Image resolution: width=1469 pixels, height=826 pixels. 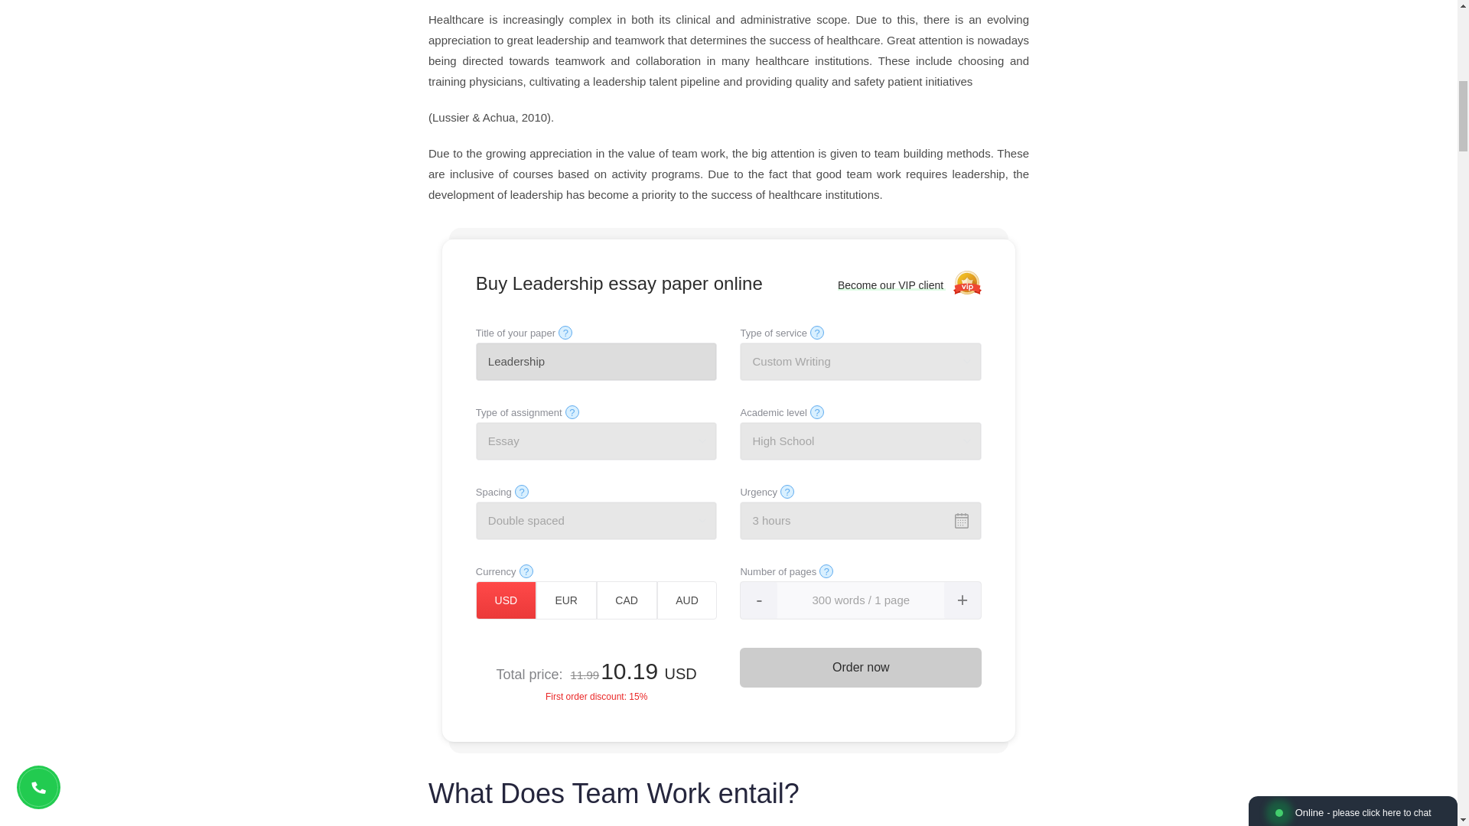 What do you see at coordinates (597, 361) in the screenshot?
I see `Leadership` at bounding box center [597, 361].